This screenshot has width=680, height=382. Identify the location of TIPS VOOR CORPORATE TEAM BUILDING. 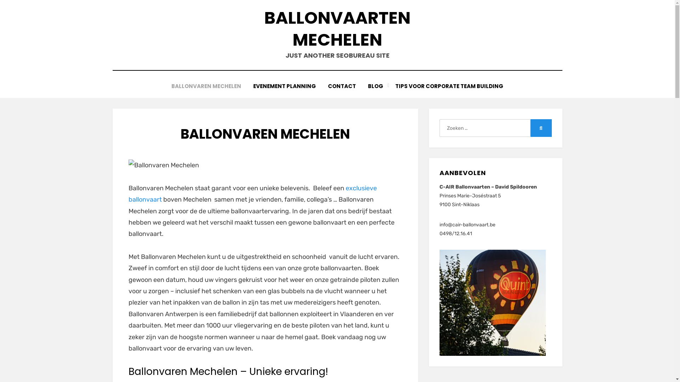
(449, 86).